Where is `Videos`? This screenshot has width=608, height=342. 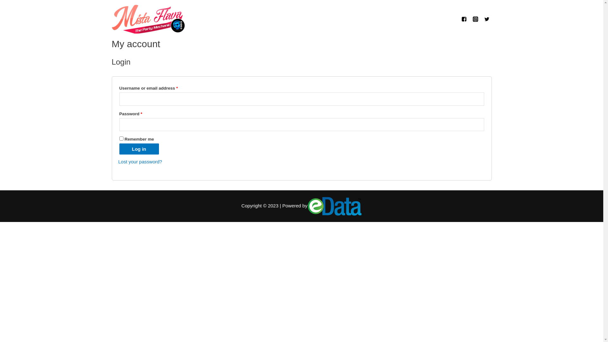 Videos is located at coordinates (364, 19).